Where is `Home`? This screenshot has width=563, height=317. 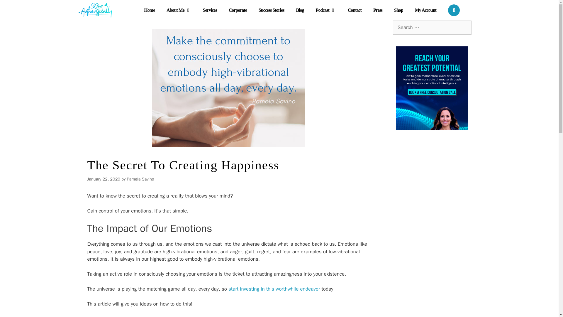 Home is located at coordinates (149, 10).